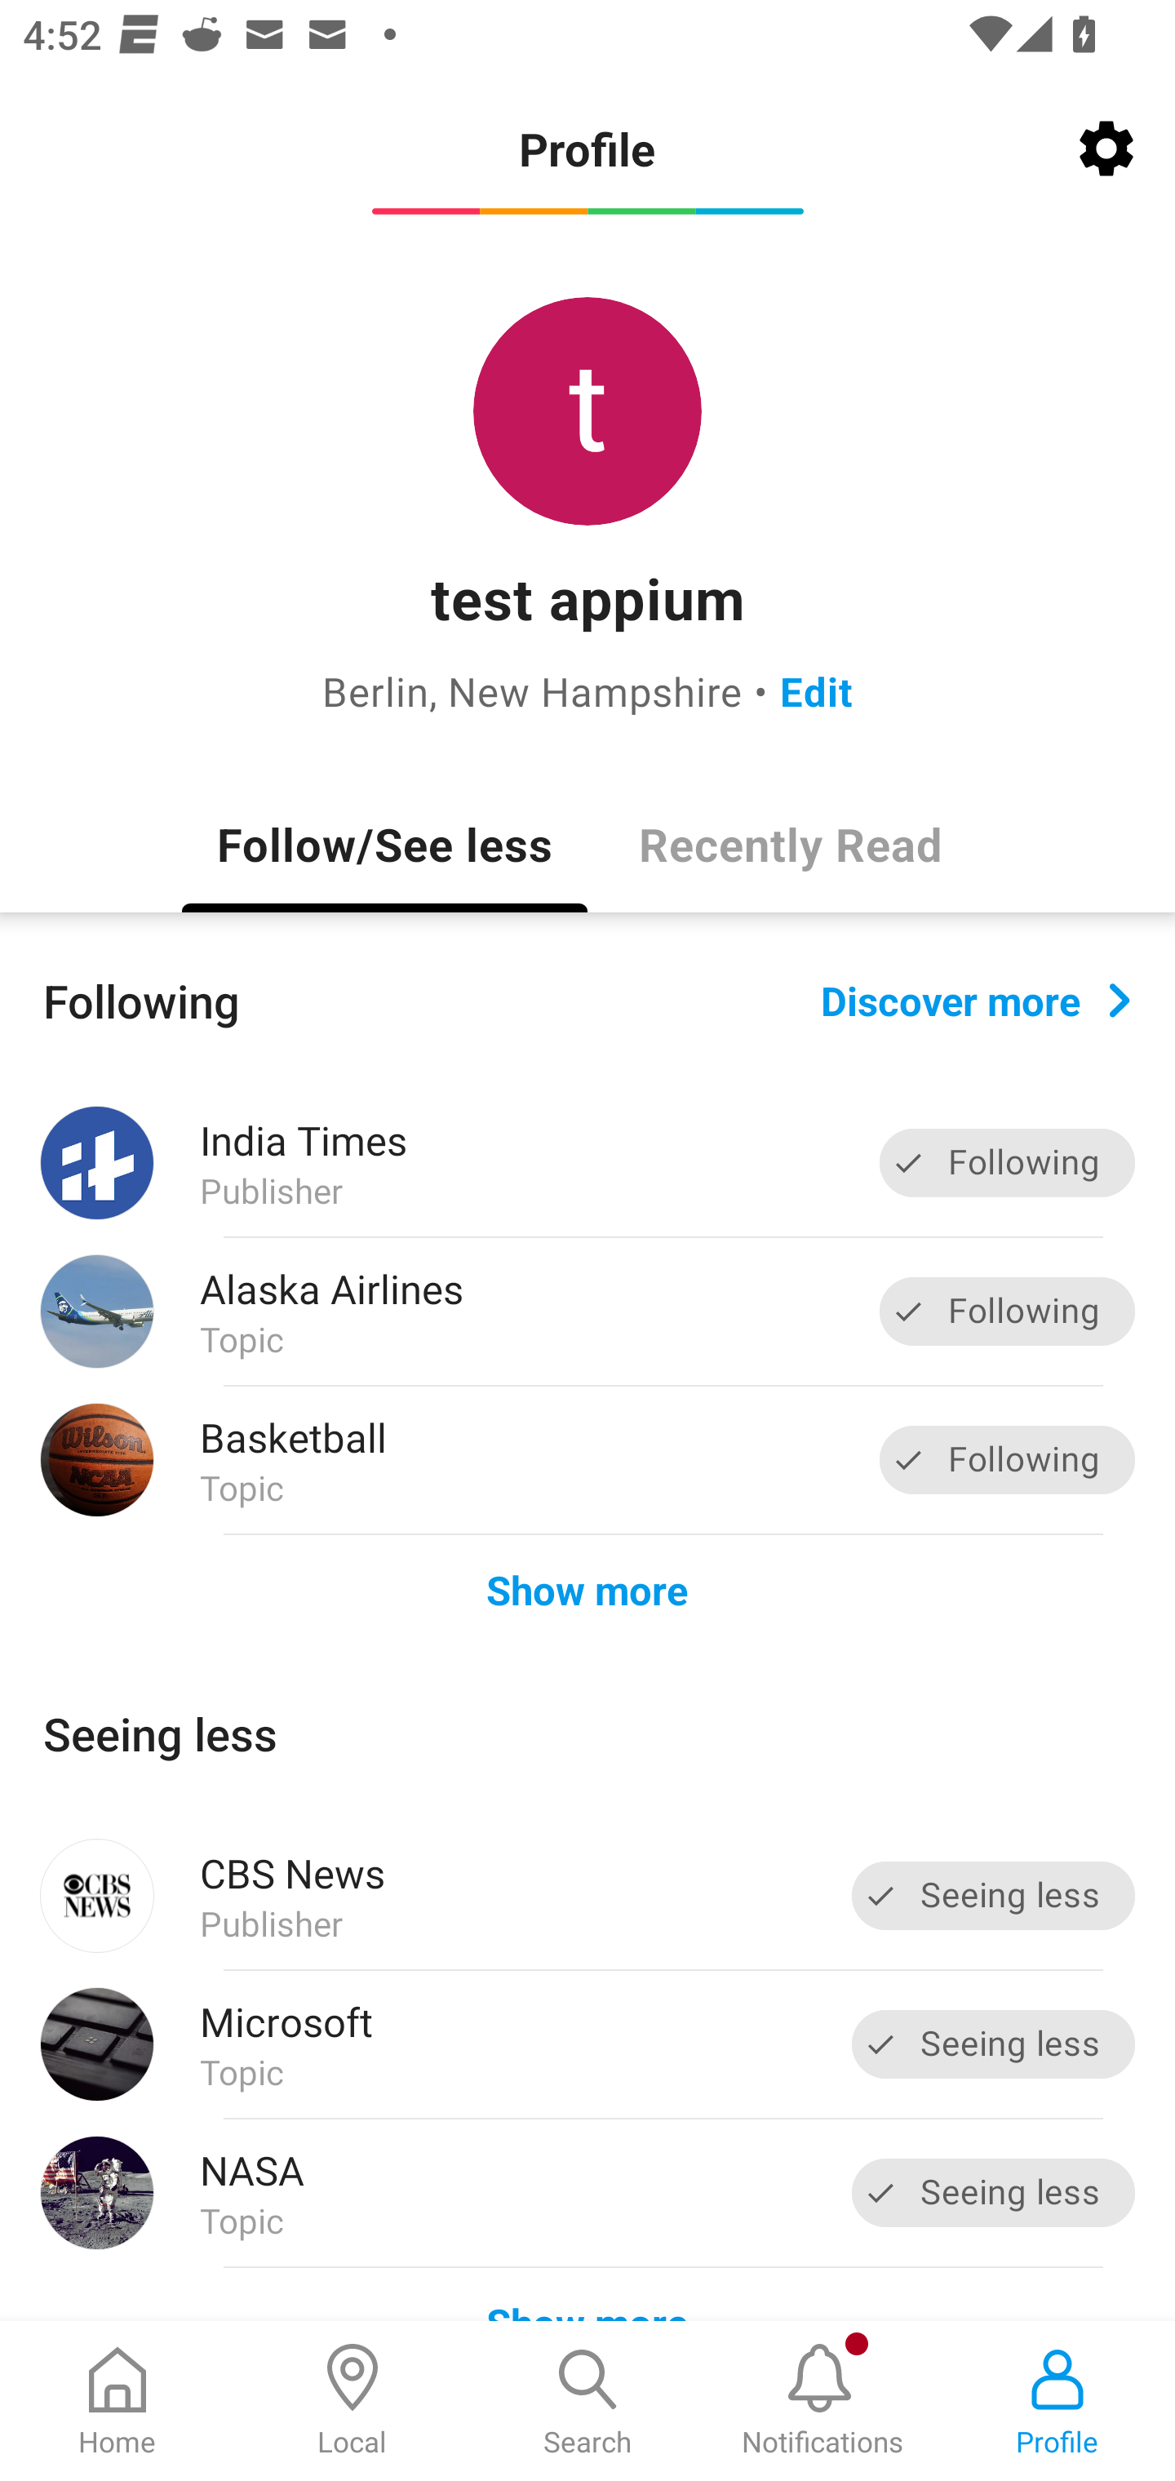  Describe the element at coordinates (587, 1459) in the screenshot. I see `Basketball Topic Following` at that location.